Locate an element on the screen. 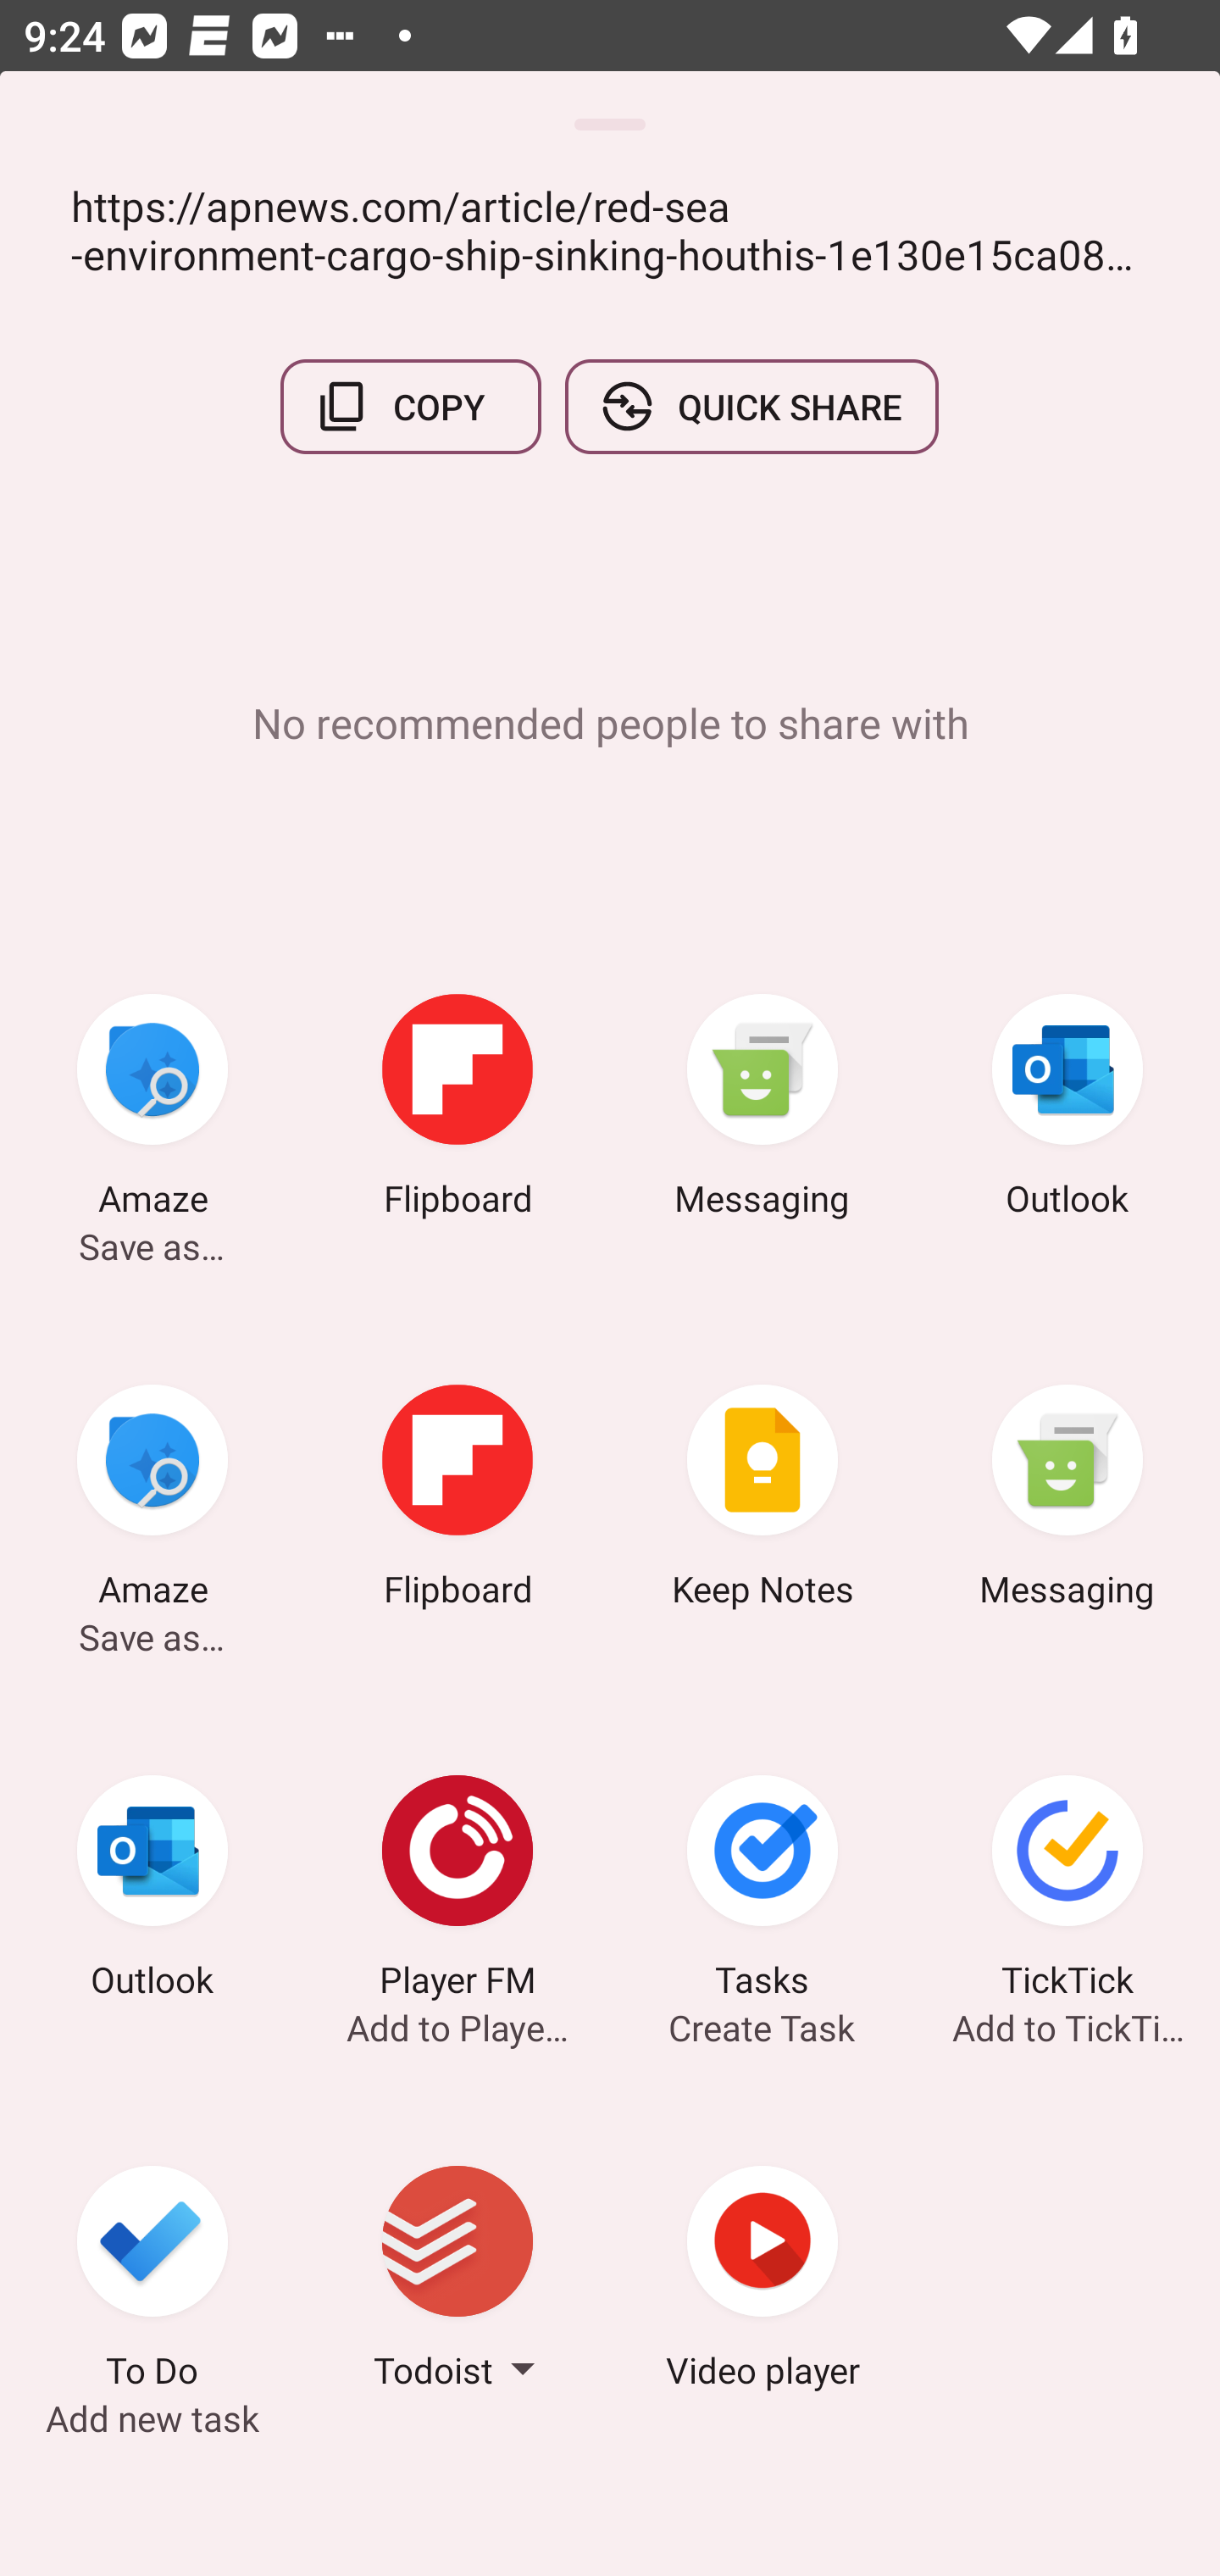 The height and width of the screenshot is (2576, 1220). Todoist is located at coordinates (457, 2282).